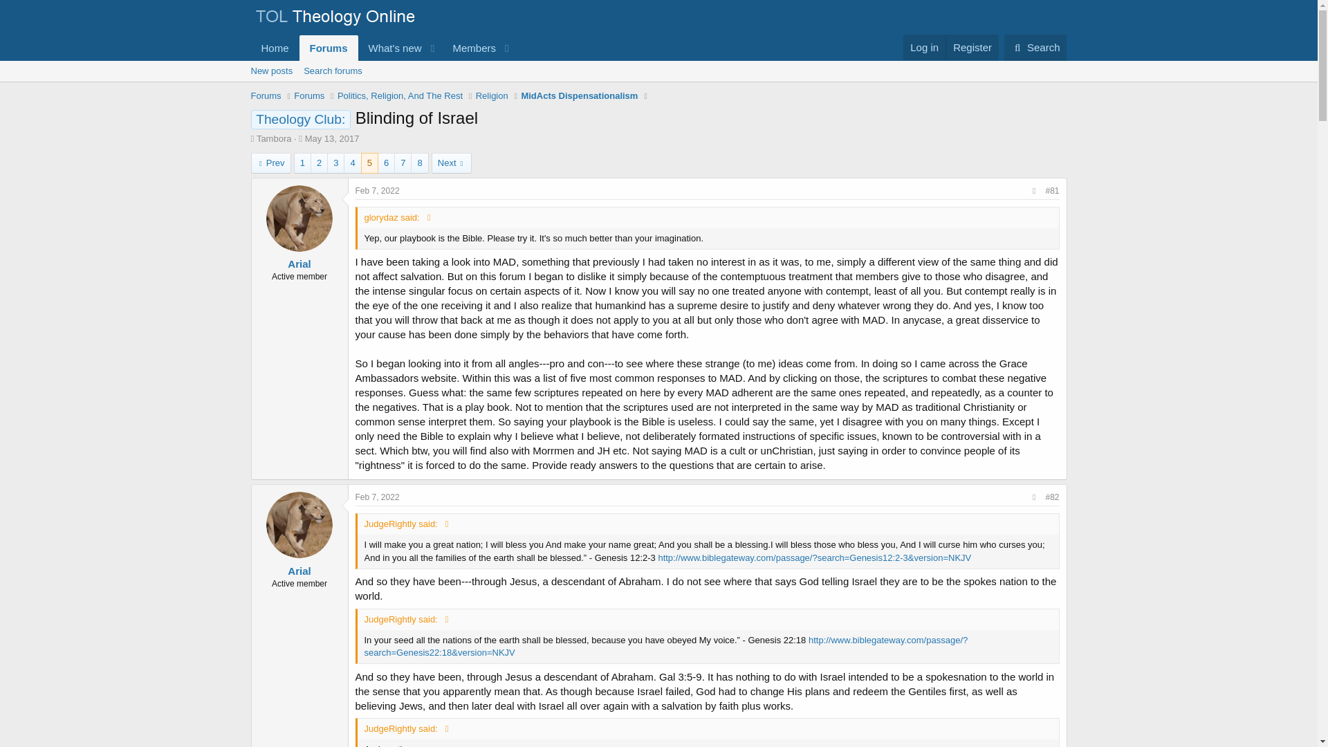 The height and width of the screenshot is (747, 1328). I want to click on Register, so click(972, 47).